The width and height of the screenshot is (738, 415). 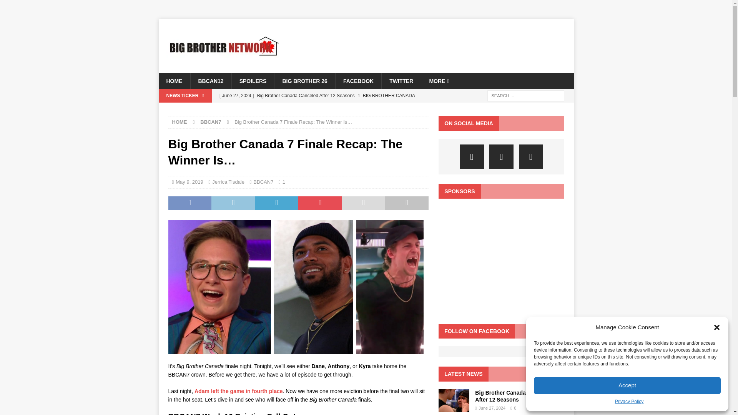 What do you see at coordinates (322, 95) in the screenshot?
I see `Big Brother Canada Canceled After 12 Seasons` at bounding box center [322, 95].